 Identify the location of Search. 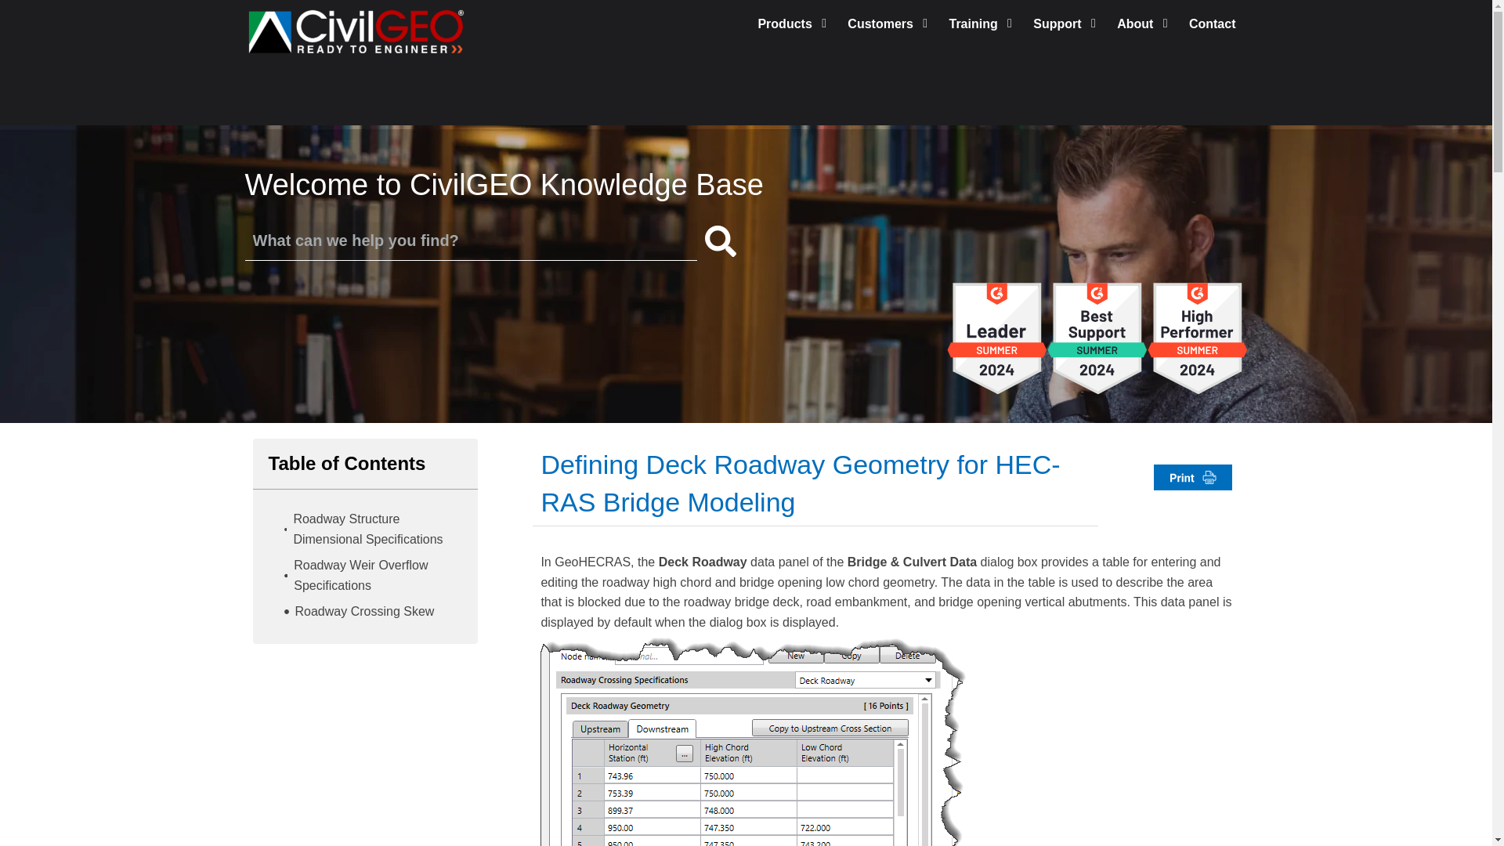
(721, 241).